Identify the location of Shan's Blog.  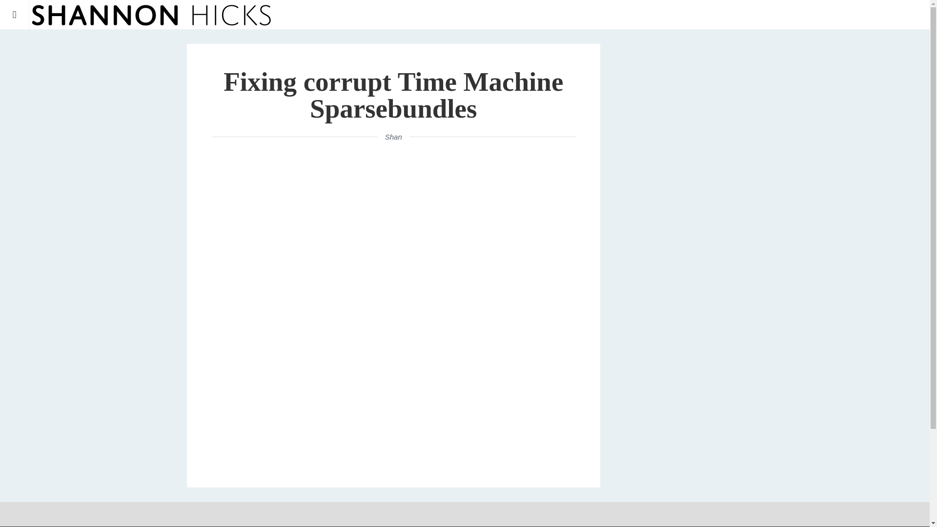
(151, 15).